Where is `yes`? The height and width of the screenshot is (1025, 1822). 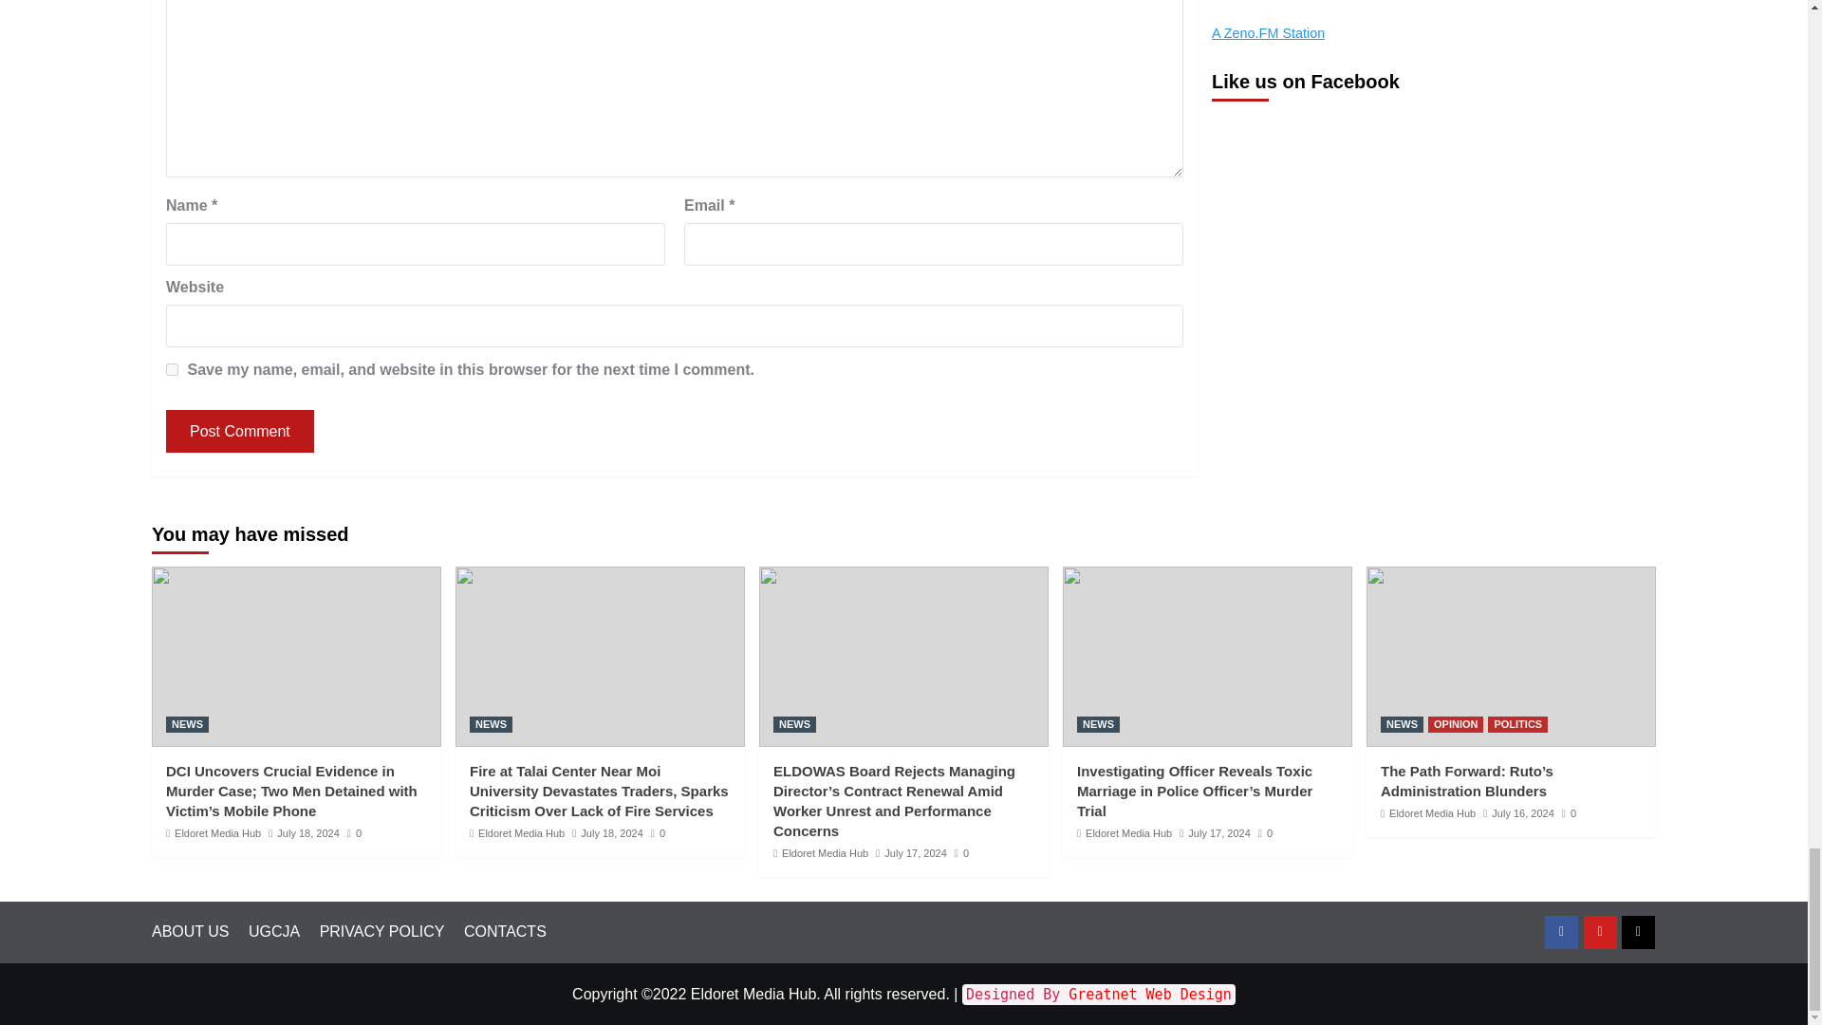
yes is located at coordinates (172, 370).